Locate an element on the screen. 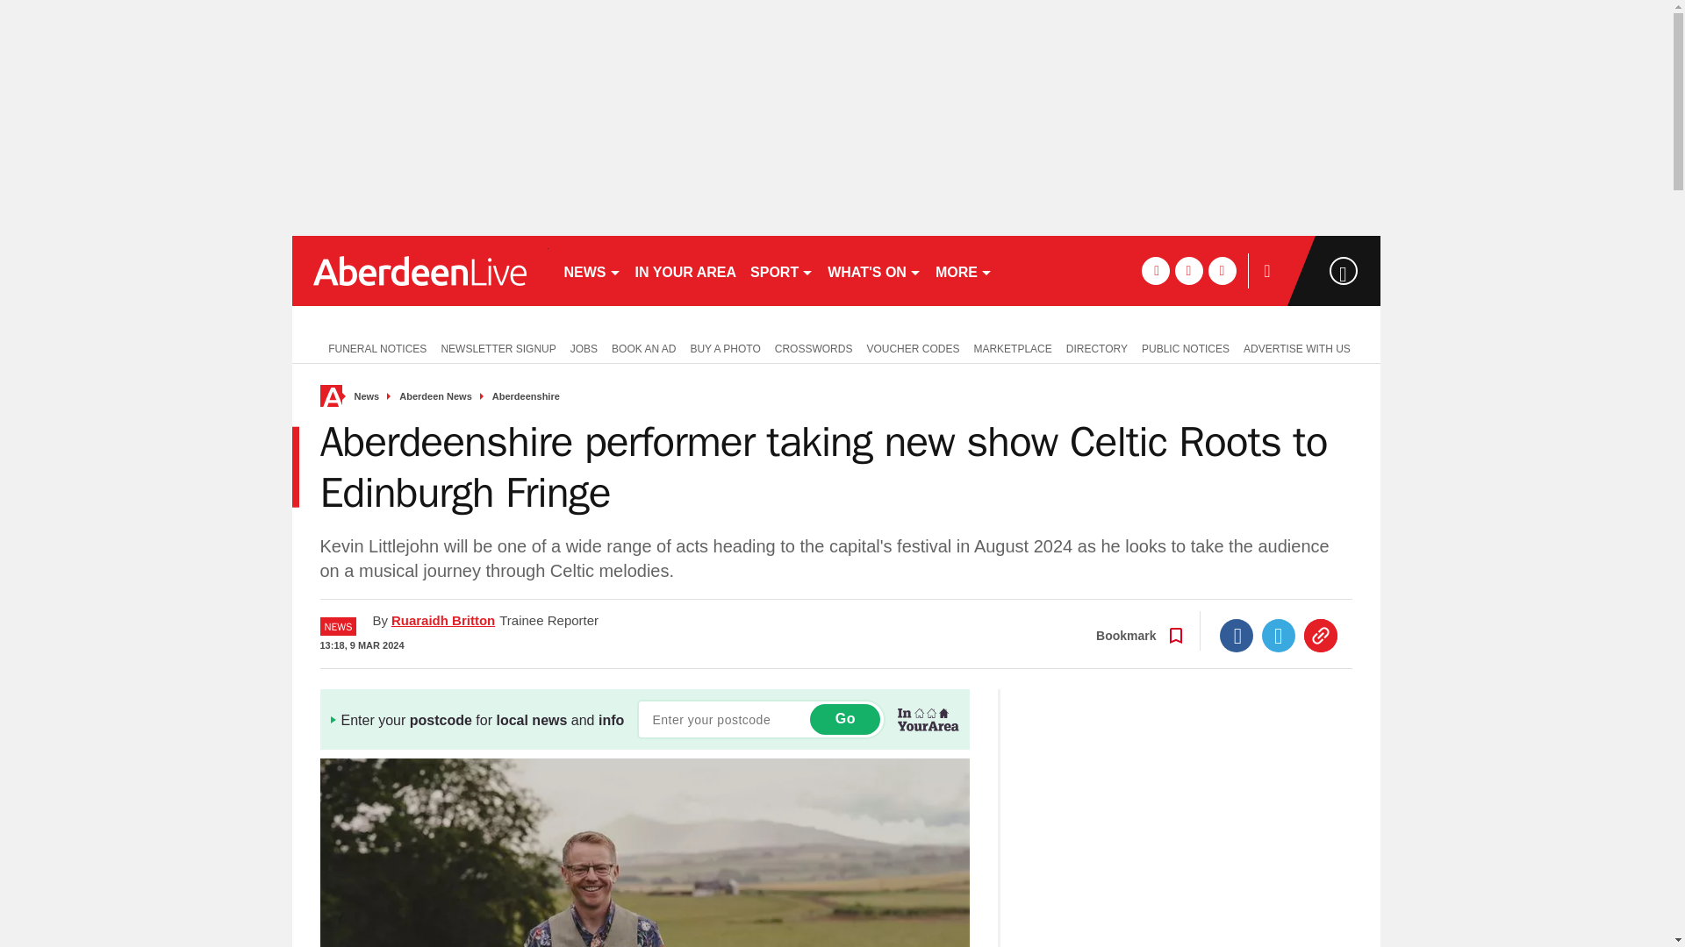 The height and width of the screenshot is (947, 1685). NEWS is located at coordinates (592, 270).